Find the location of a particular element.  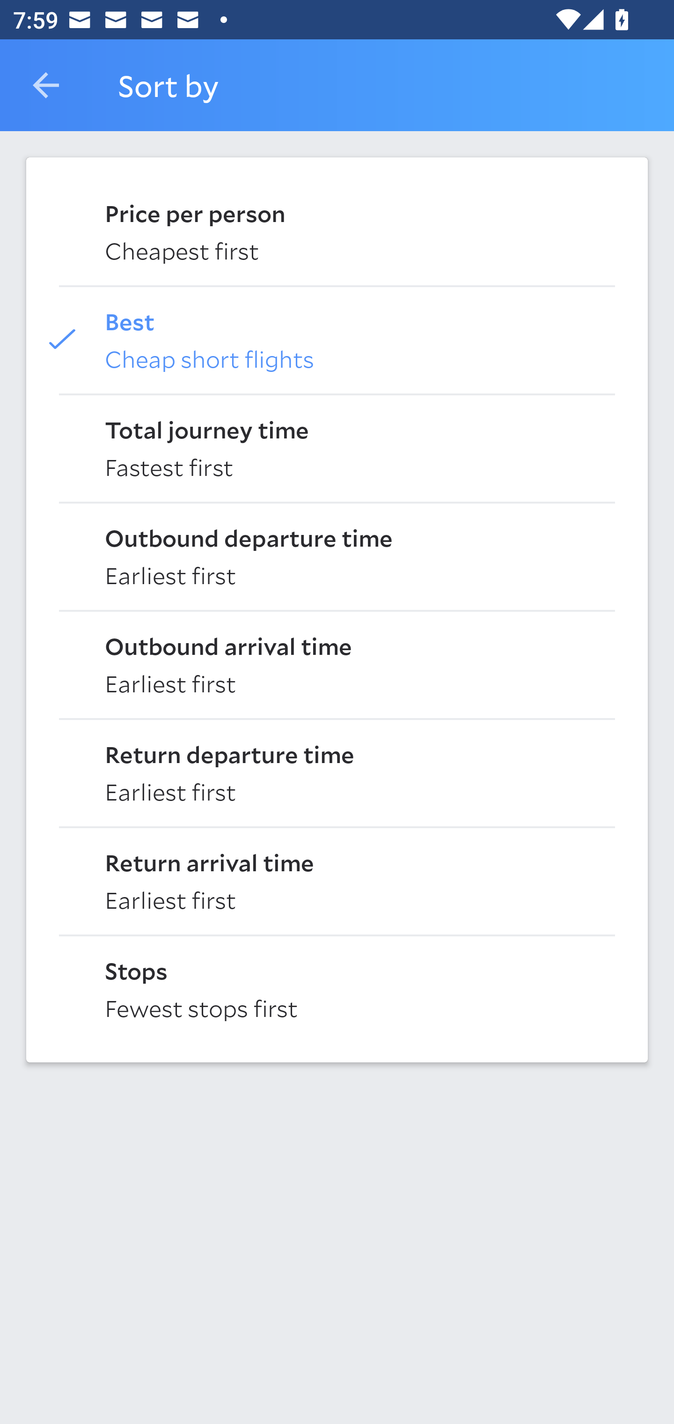

Return departure time Earliest first is located at coordinates (337, 772).